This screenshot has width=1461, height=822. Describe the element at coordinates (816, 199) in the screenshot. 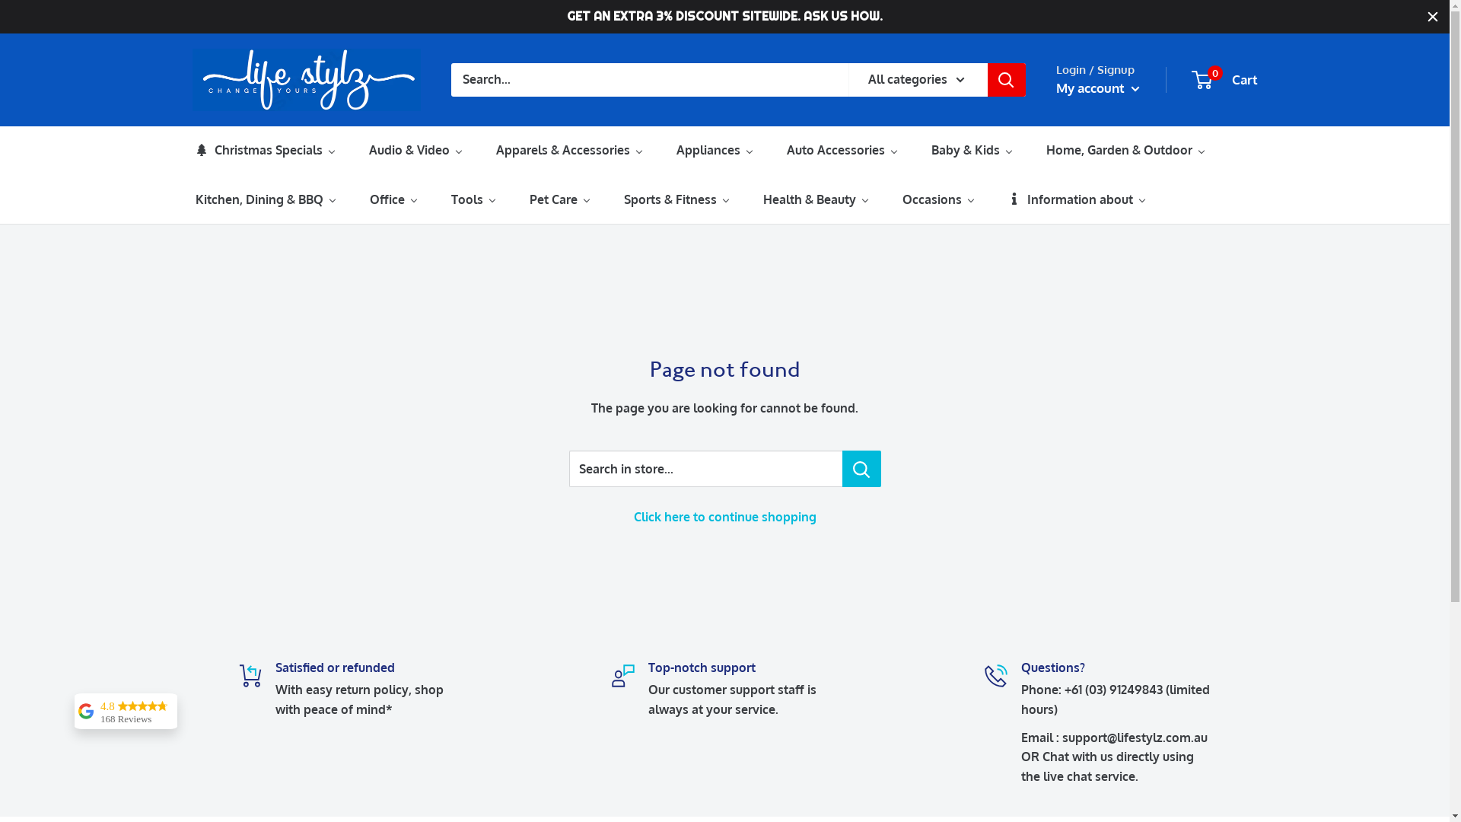

I see `Health & Beauty` at that location.